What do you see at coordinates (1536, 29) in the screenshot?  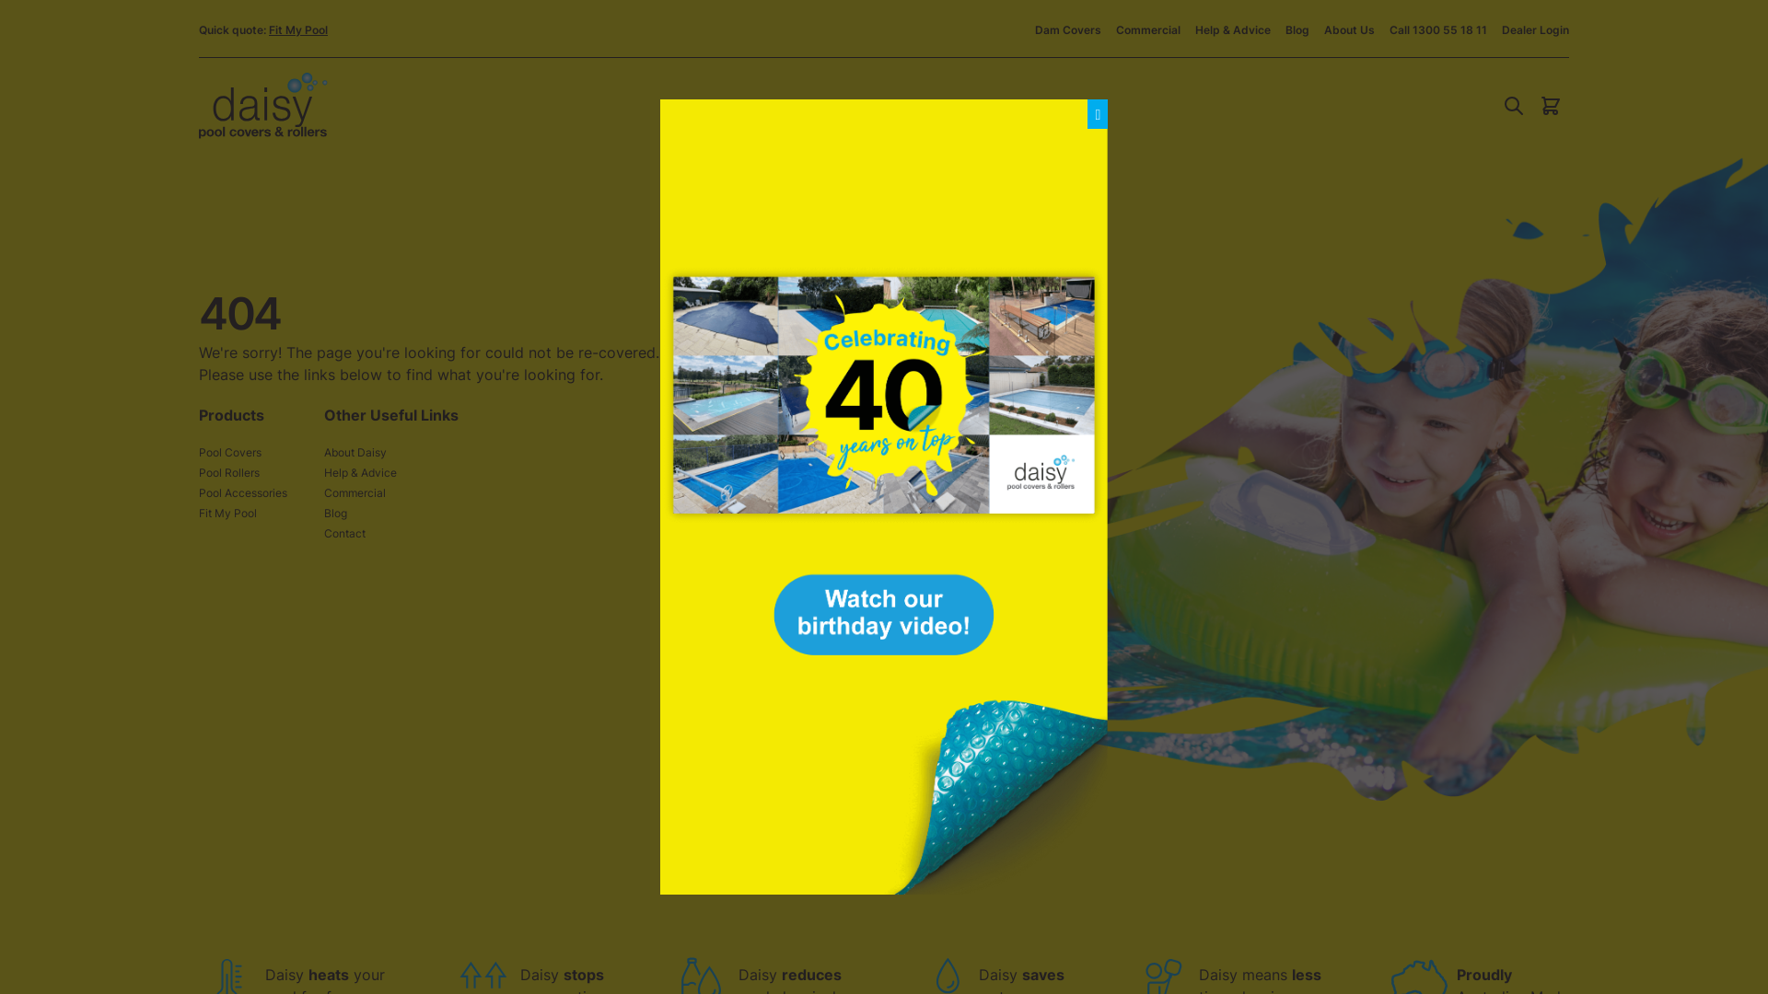 I see `Dealer Login` at bounding box center [1536, 29].